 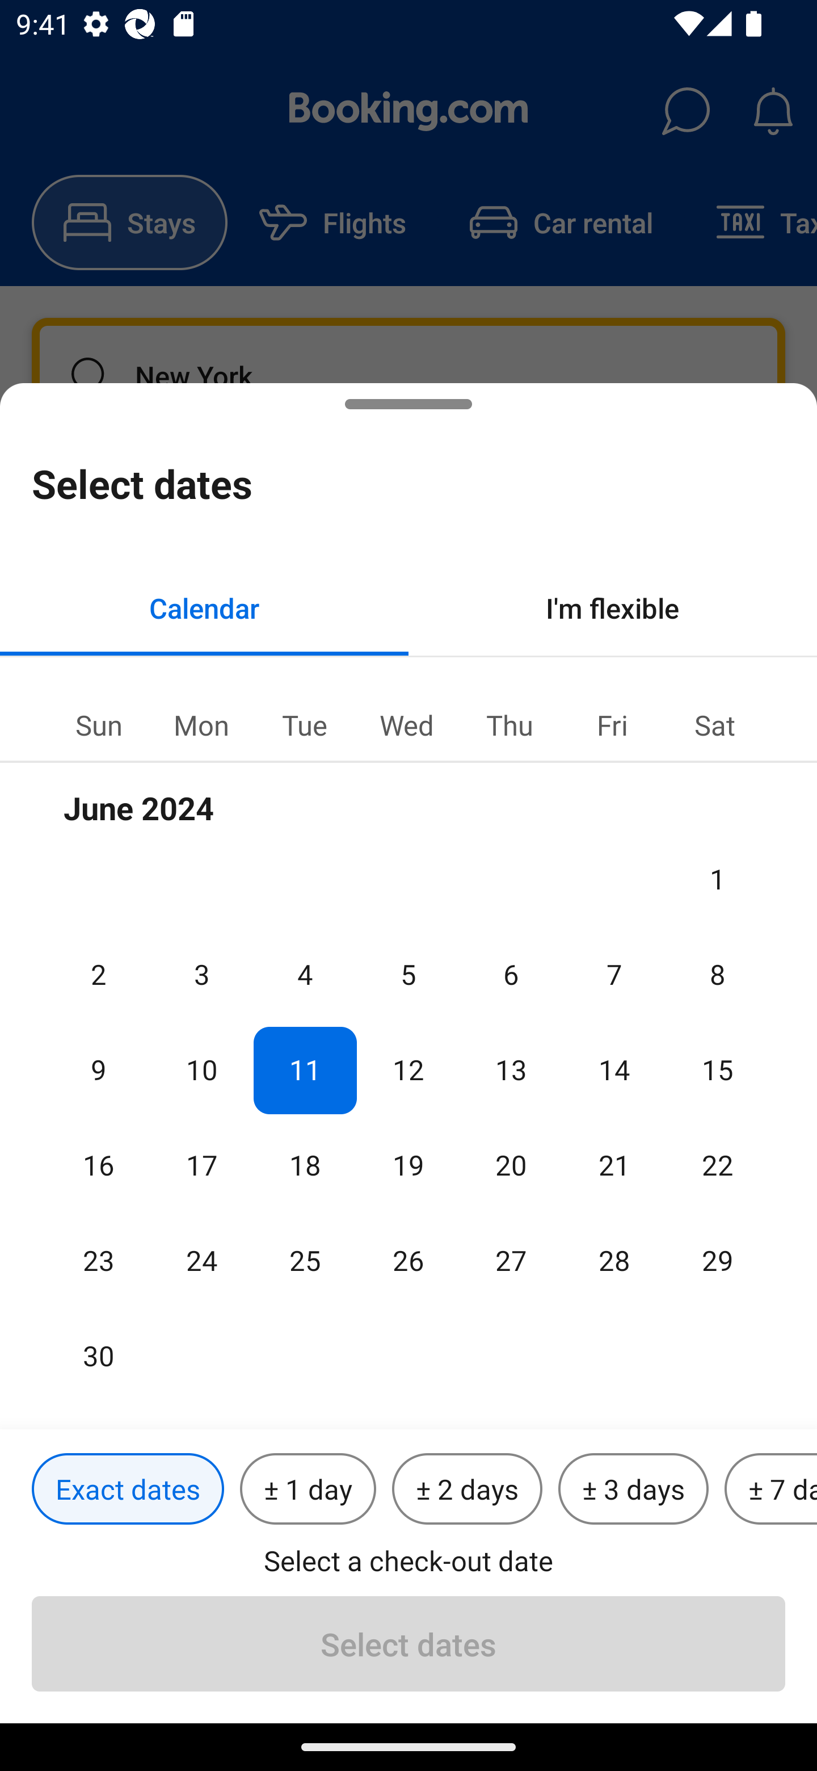 I want to click on ± 3 days, so click(x=633, y=1489).